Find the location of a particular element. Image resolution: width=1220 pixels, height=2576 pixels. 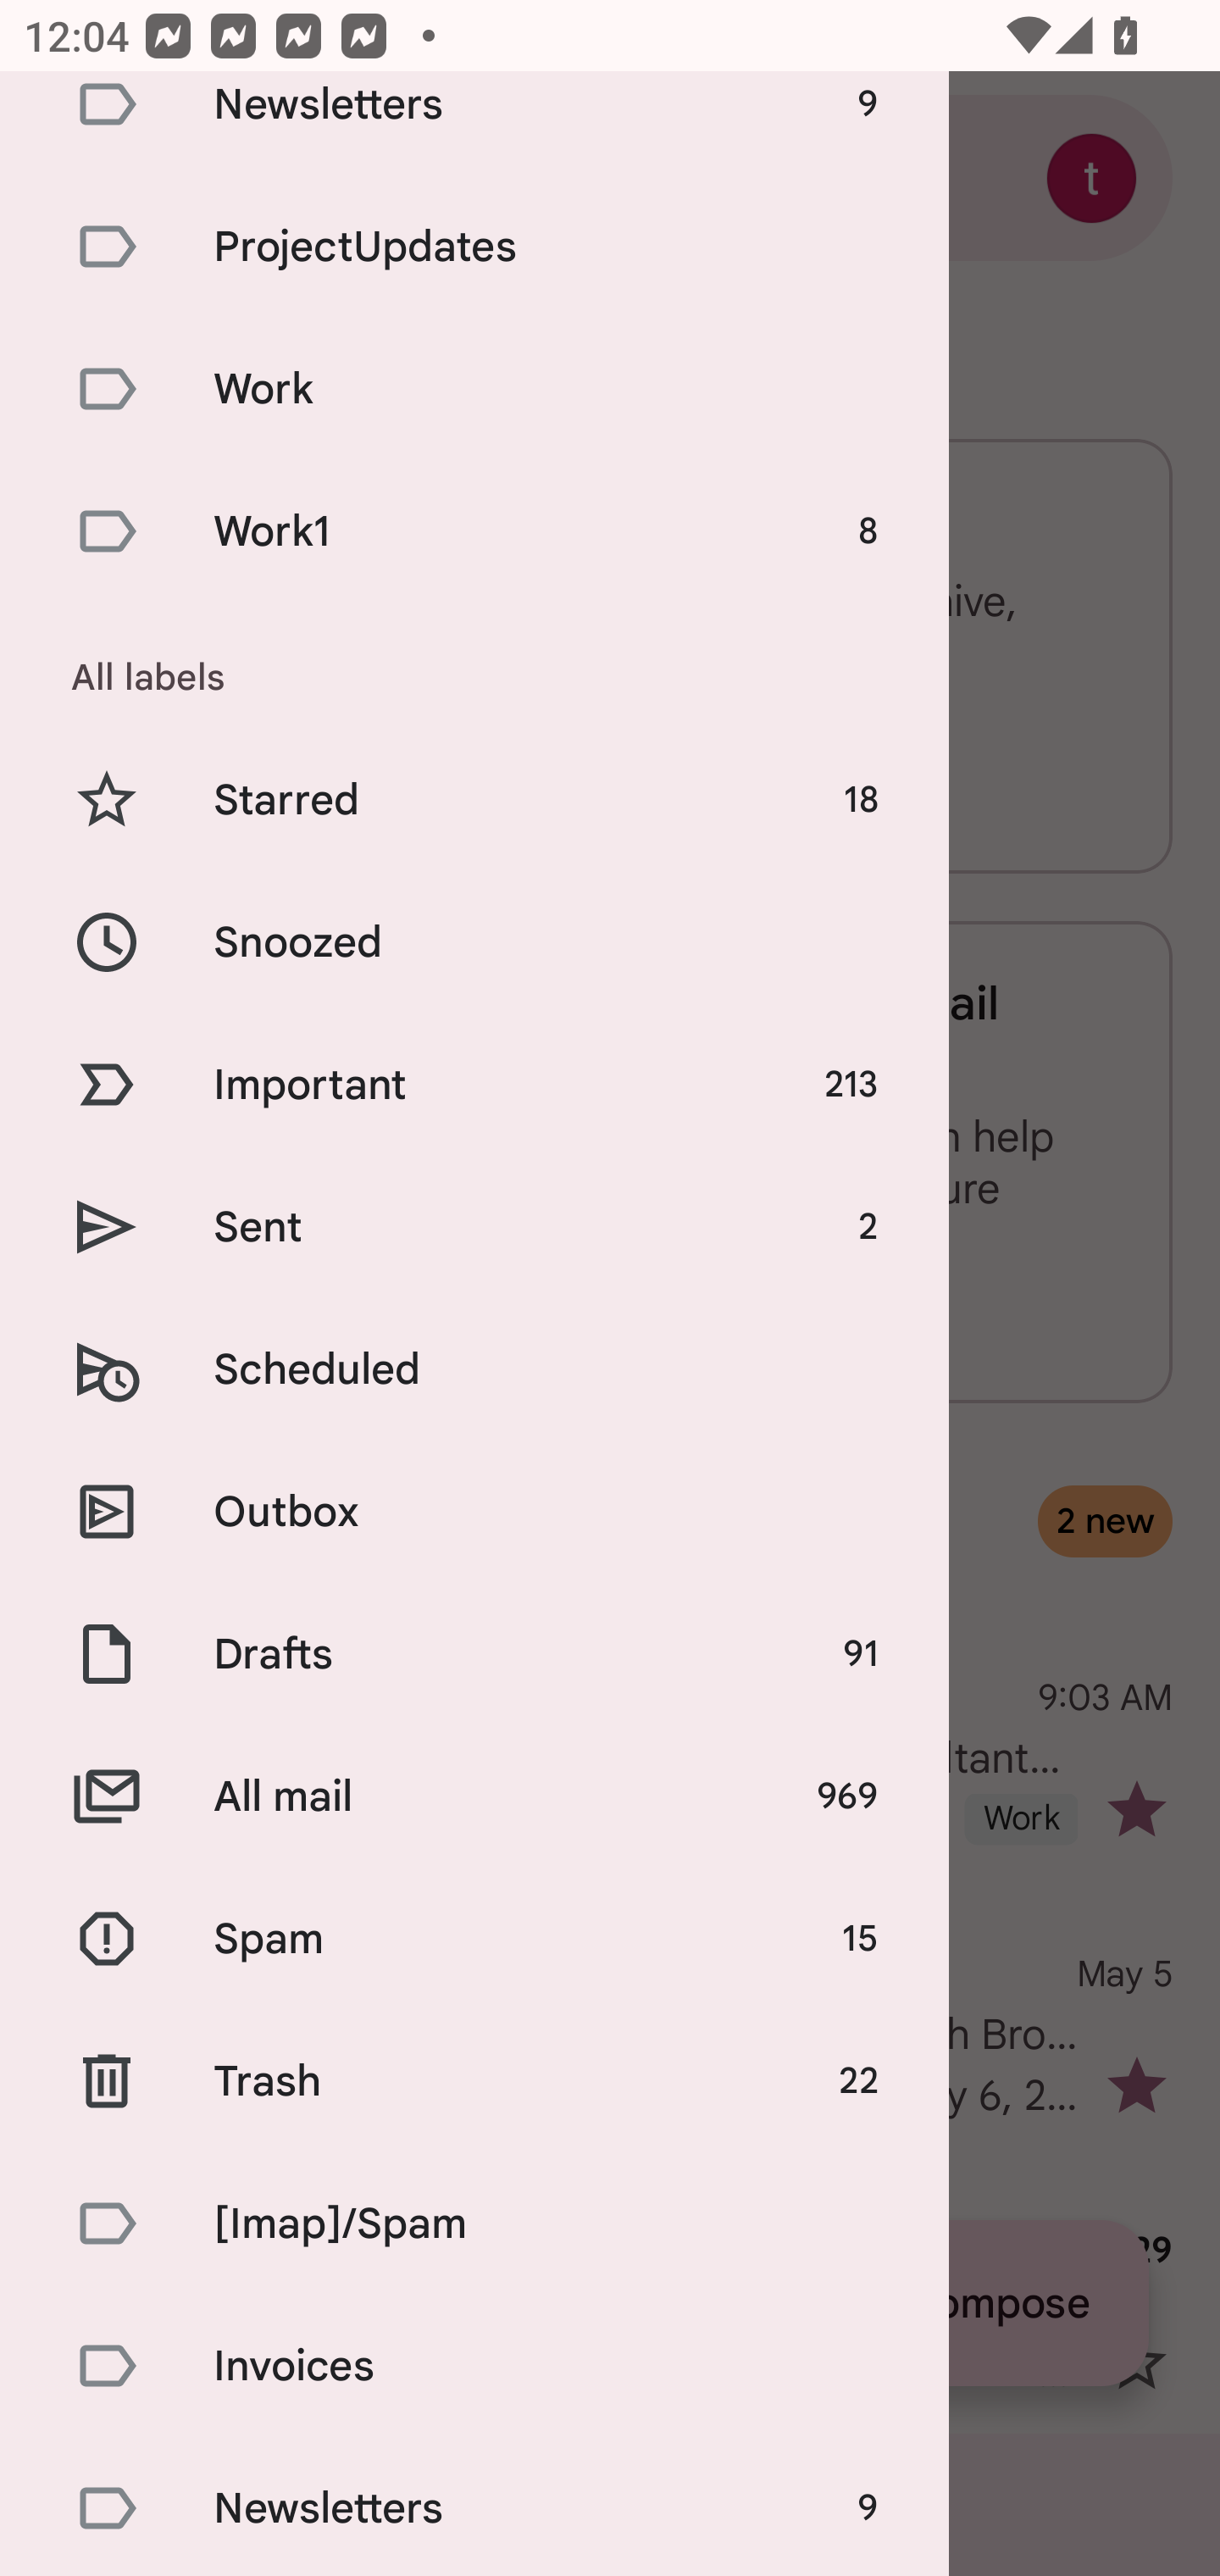

Newsletters 9 is located at coordinates (474, 124).